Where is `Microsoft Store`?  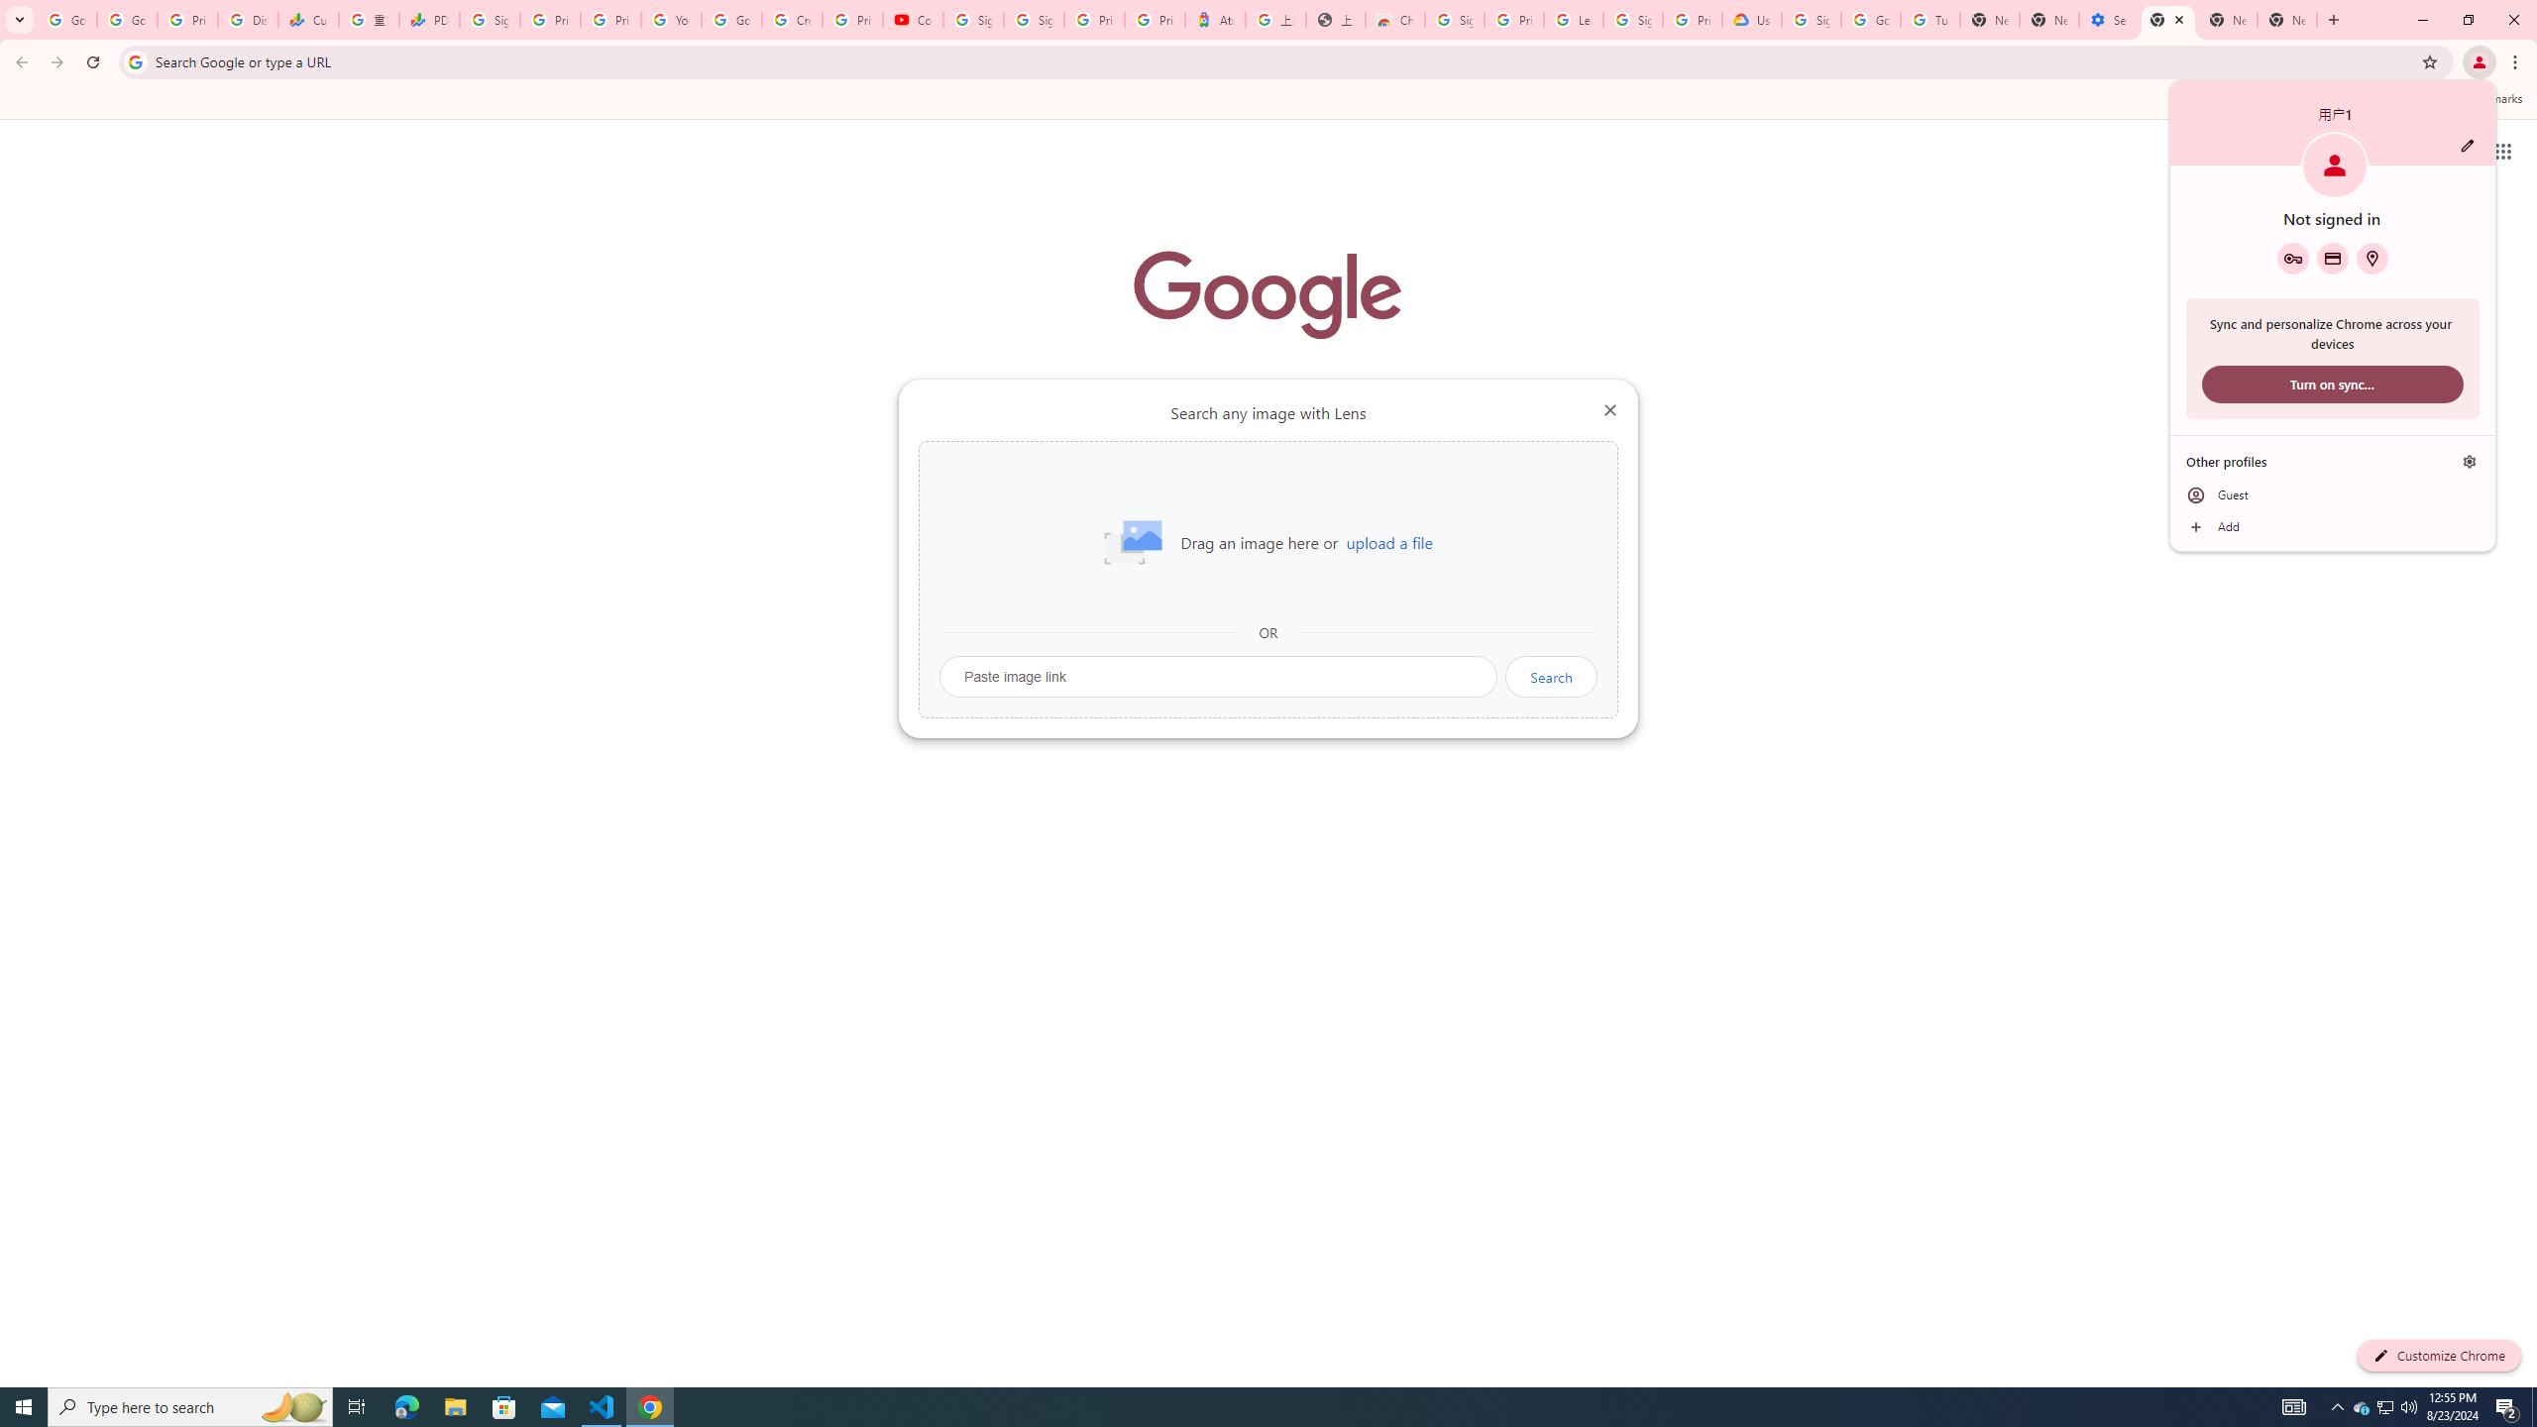
Microsoft Store is located at coordinates (504, 1407).